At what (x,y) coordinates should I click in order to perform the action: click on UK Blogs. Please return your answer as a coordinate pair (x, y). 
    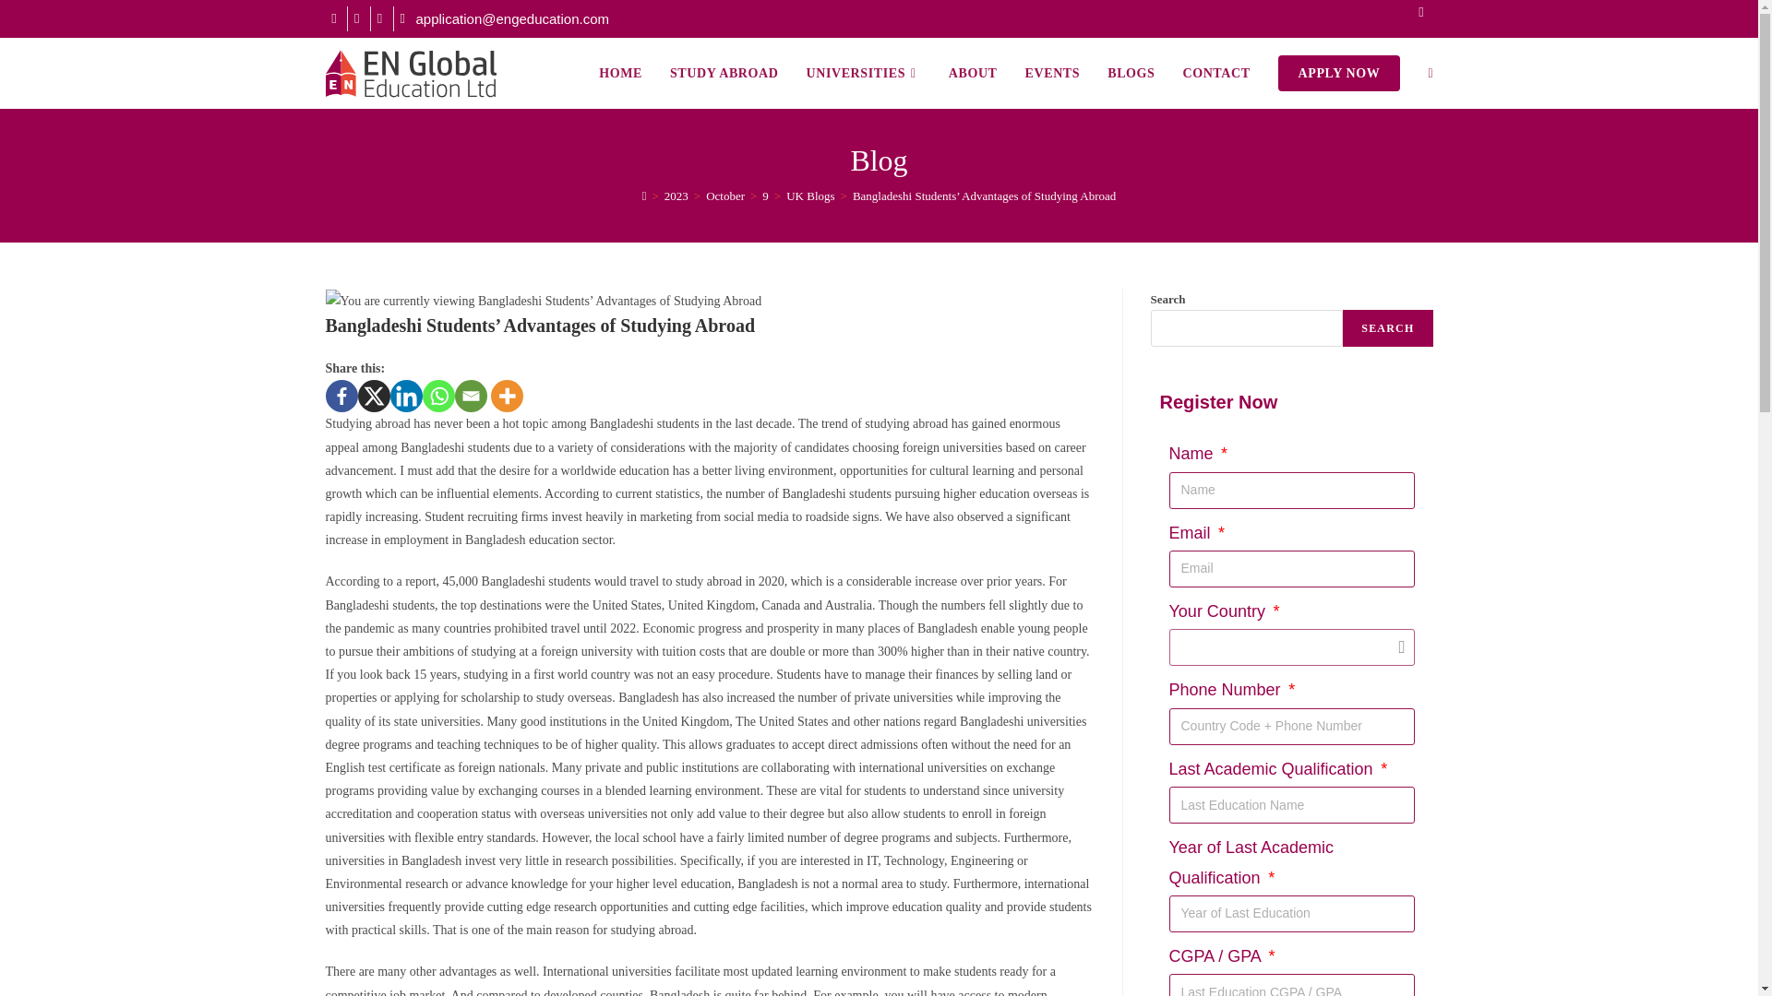
    Looking at the image, I should click on (810, 196).